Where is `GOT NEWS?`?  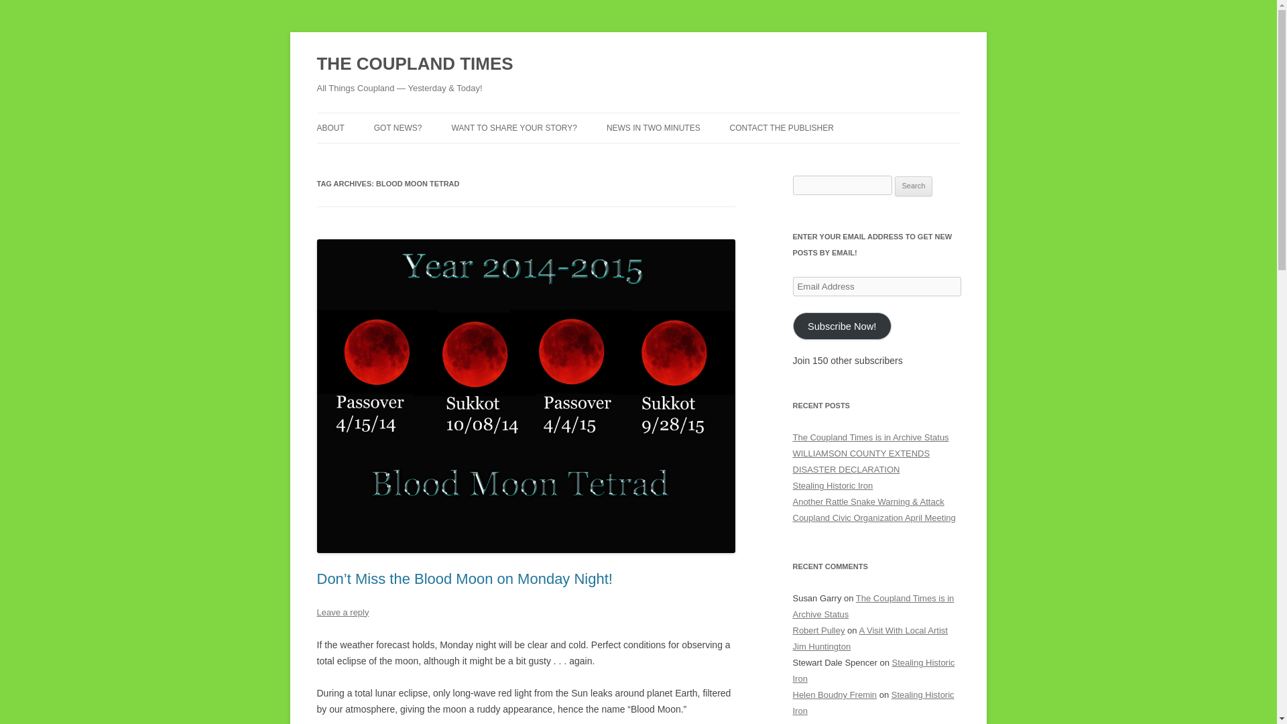 GOT NEWS? is located at coordinates (398, 127).